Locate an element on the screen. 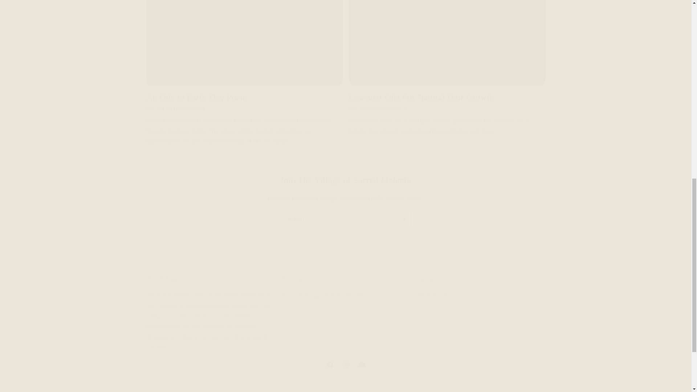 The width and height of the screenshot is (697, 392). Get in Touch is located at coordinates (432, 296).